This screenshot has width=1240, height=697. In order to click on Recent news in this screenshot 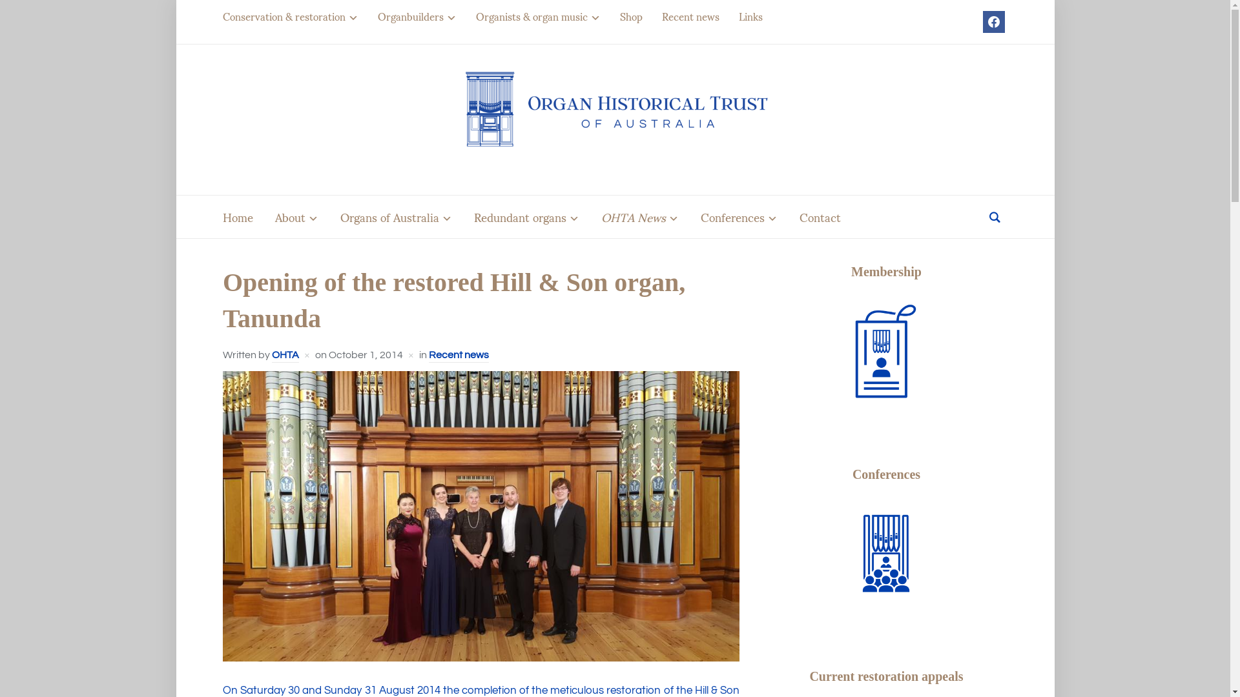, I will do `click(459, 356)`.